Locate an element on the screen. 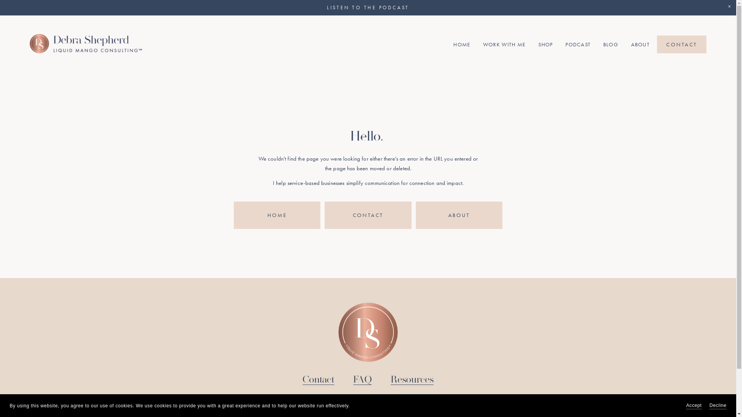  FAQ is located at coordinates (362, 380).